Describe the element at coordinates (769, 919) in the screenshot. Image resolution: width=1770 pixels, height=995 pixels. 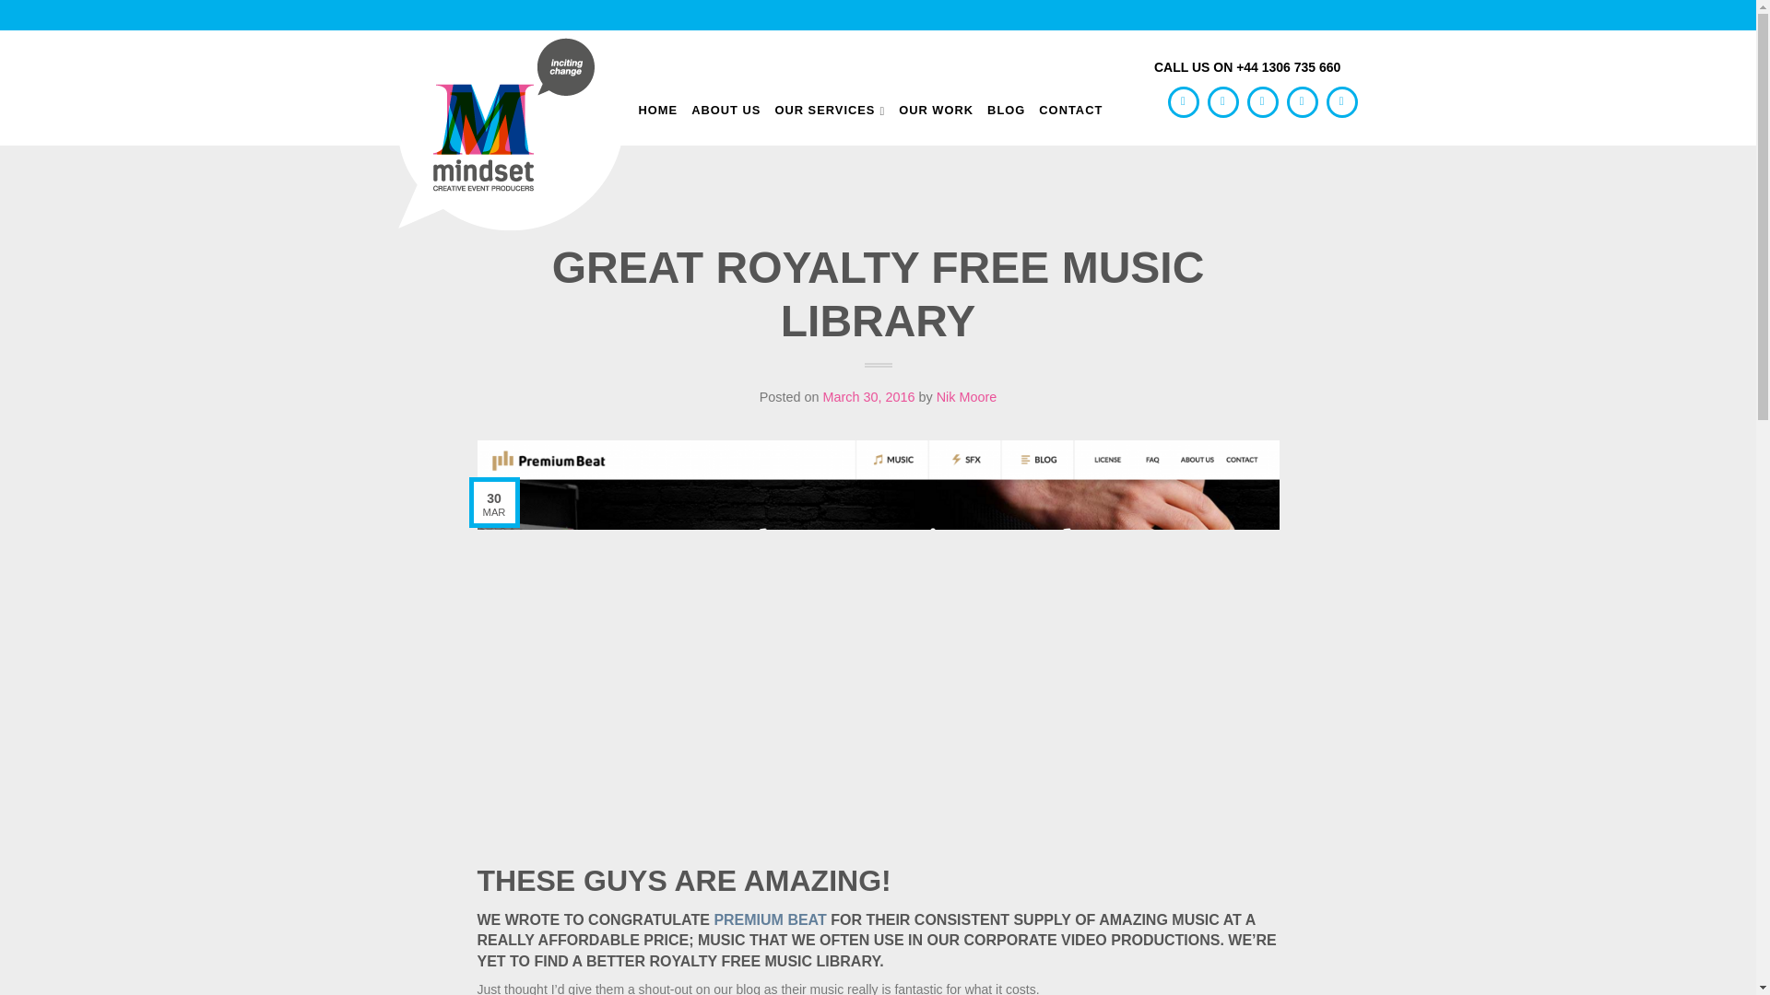
I see `PREMIUM BEAT` at that location.